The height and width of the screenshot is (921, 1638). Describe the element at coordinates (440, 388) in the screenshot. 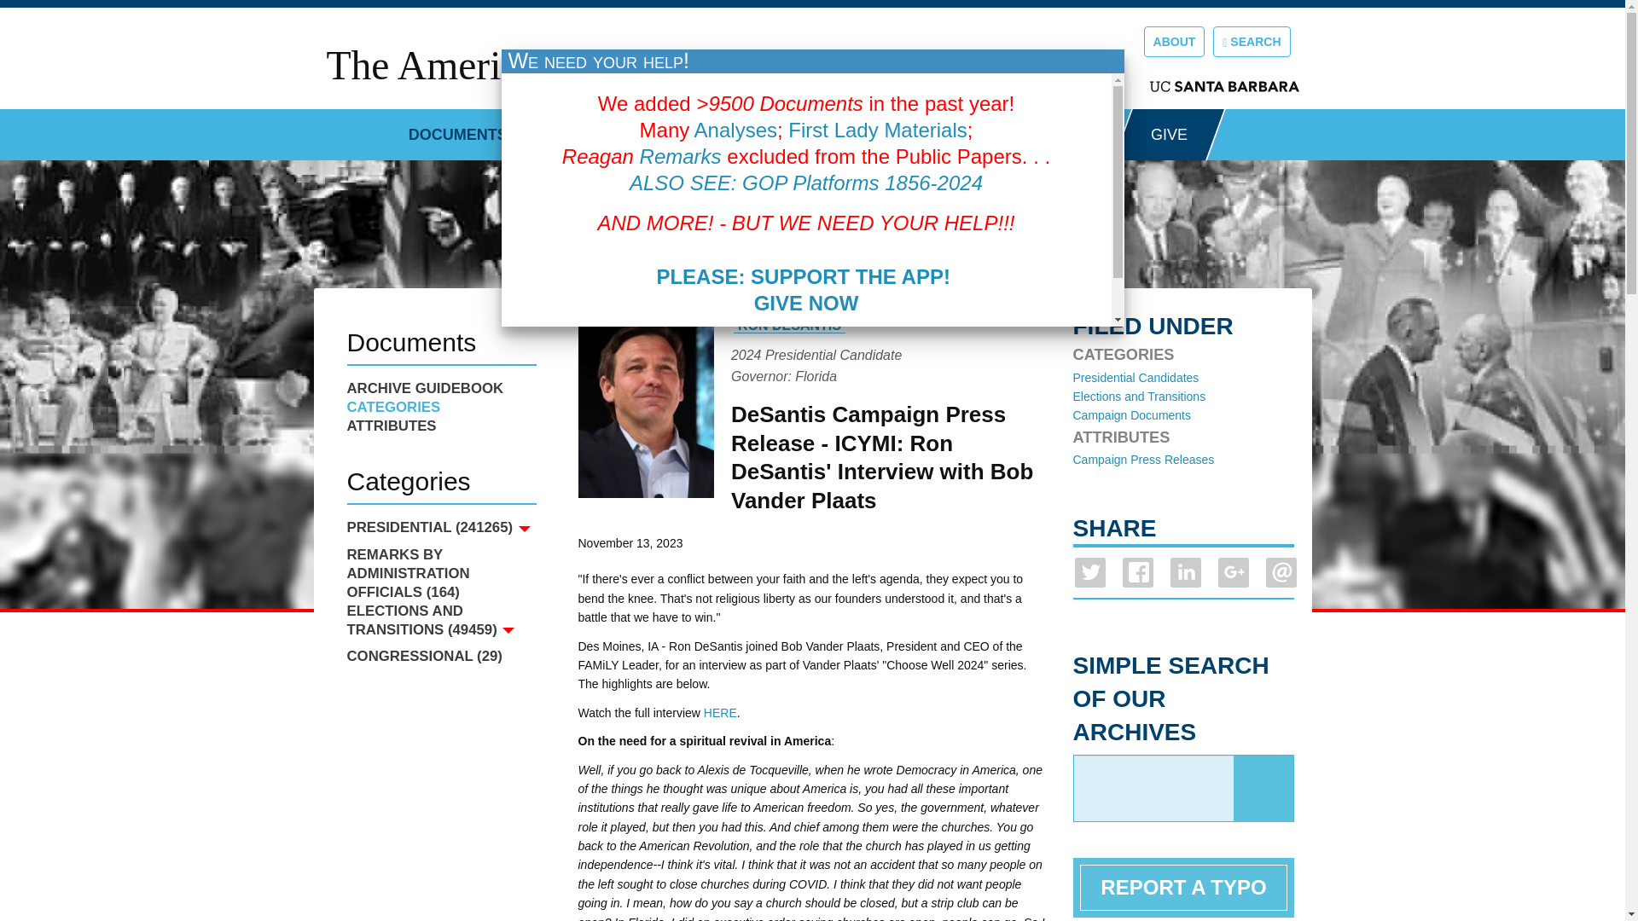

I see `ARCHIVE GUIDEBOOK` at that location.